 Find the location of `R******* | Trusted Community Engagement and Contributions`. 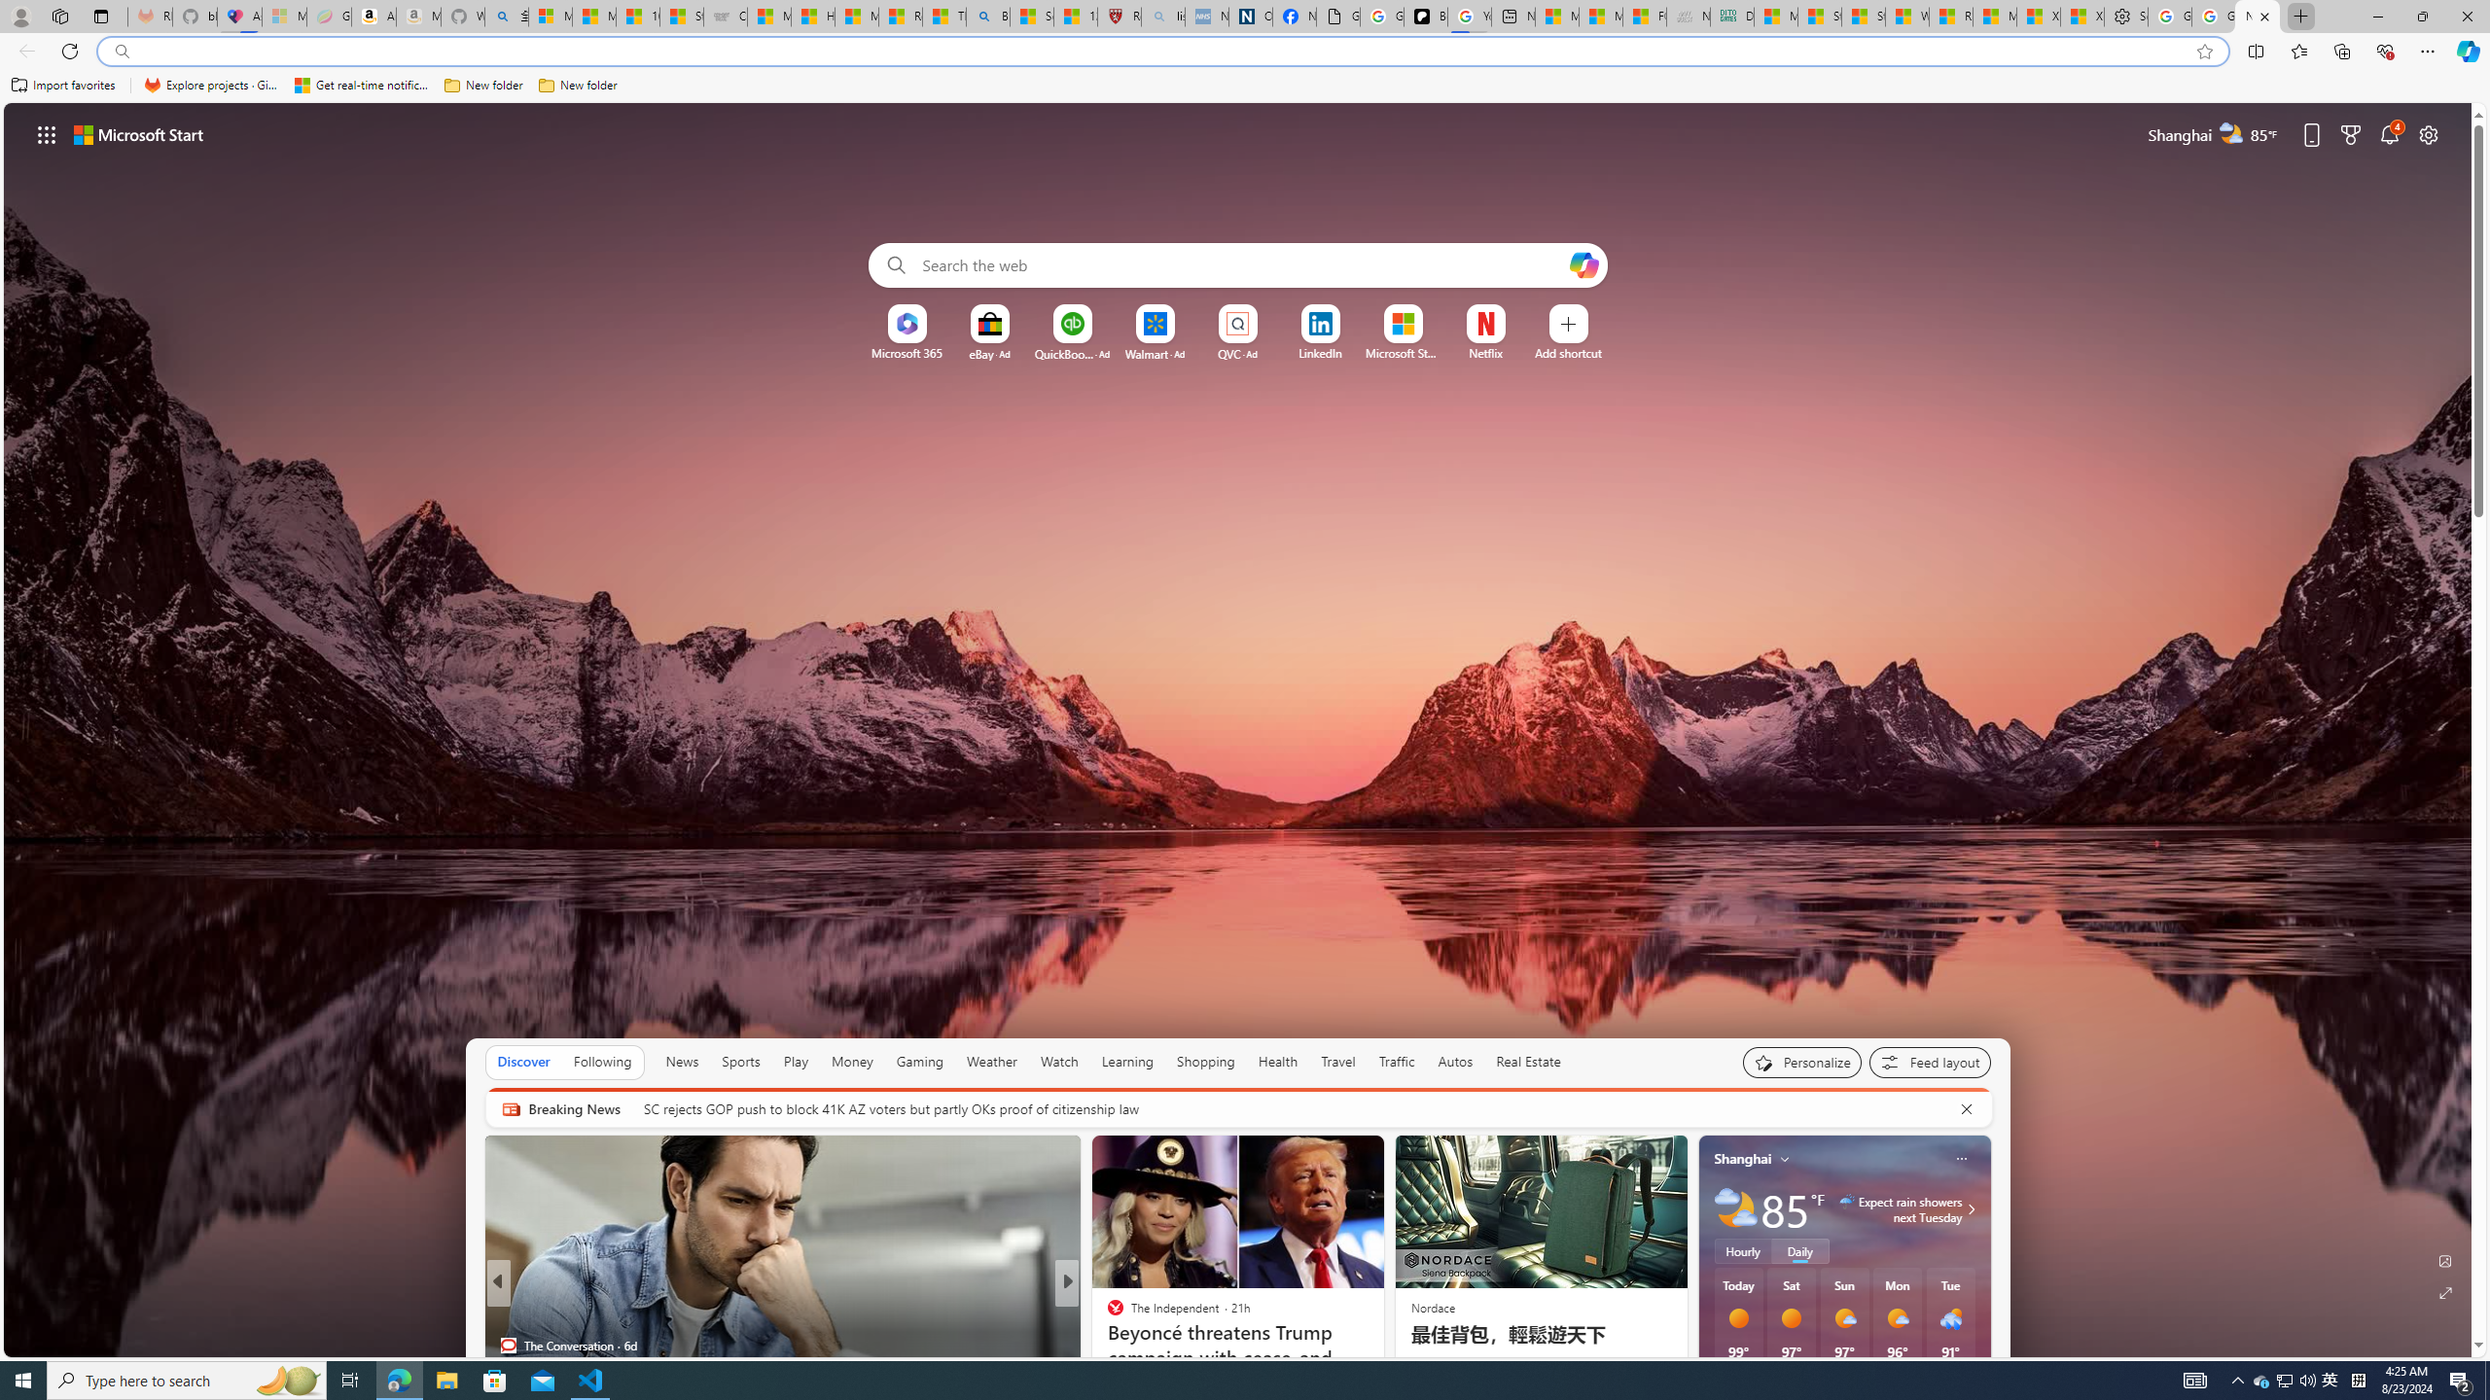

R******* | Trusted Community Engagement and Contributions is located at coordinates (1950, 17).